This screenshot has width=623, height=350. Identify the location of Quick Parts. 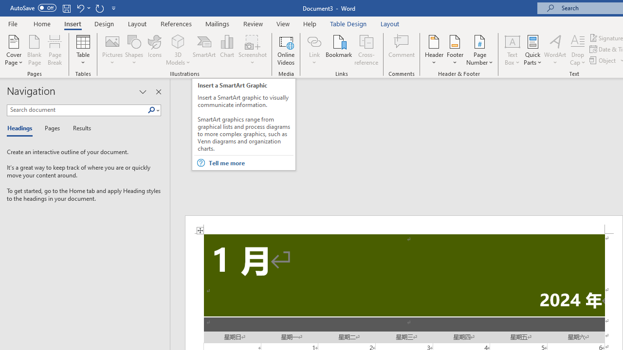
(532, 50).